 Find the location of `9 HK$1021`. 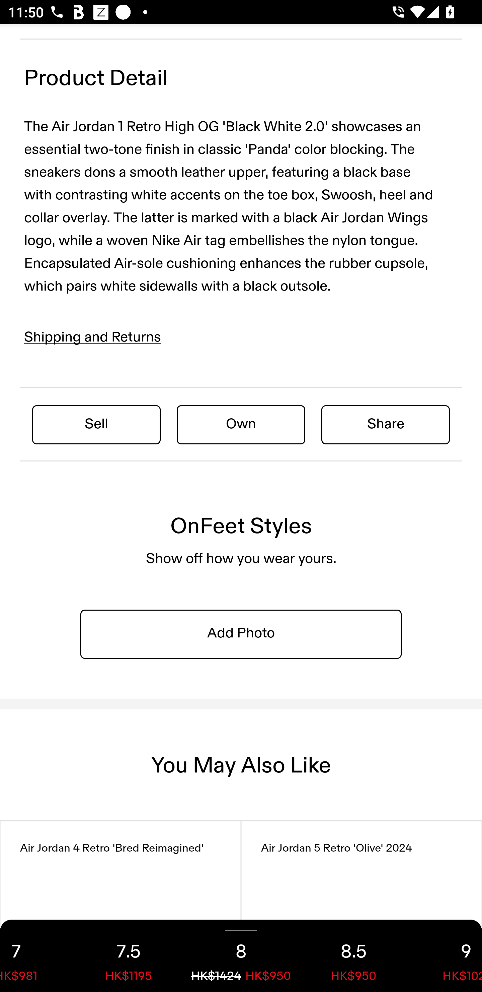

9 HK$1021 is located at coordinates (446, 956).